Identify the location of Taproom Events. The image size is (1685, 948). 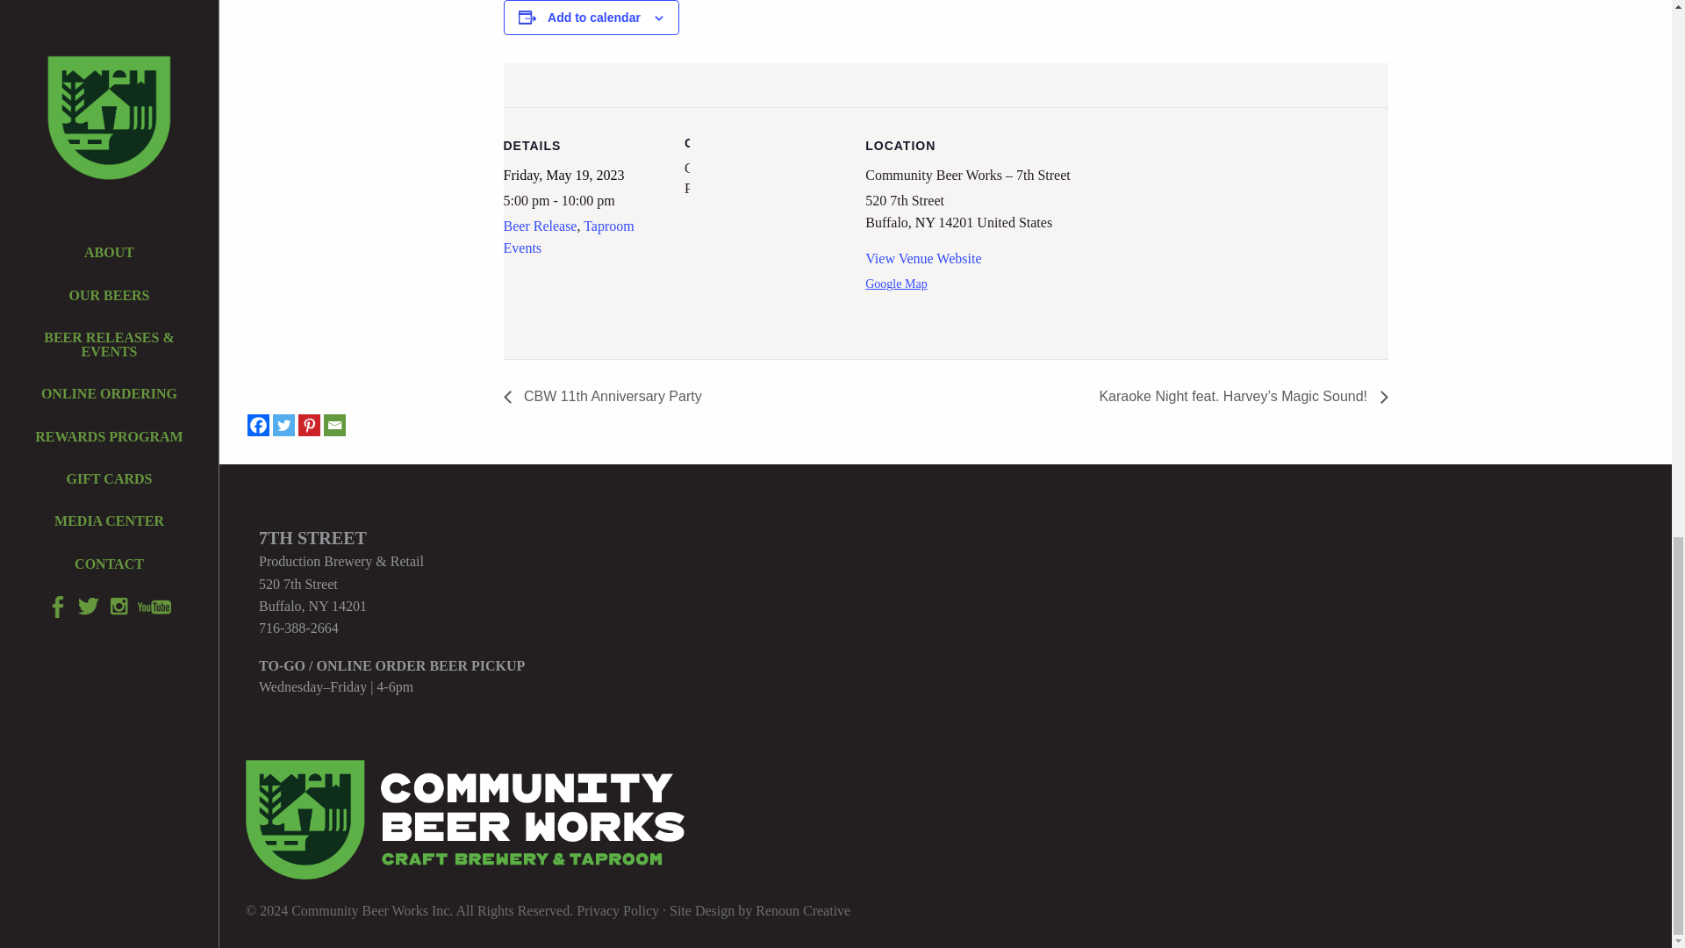
(569, 237).